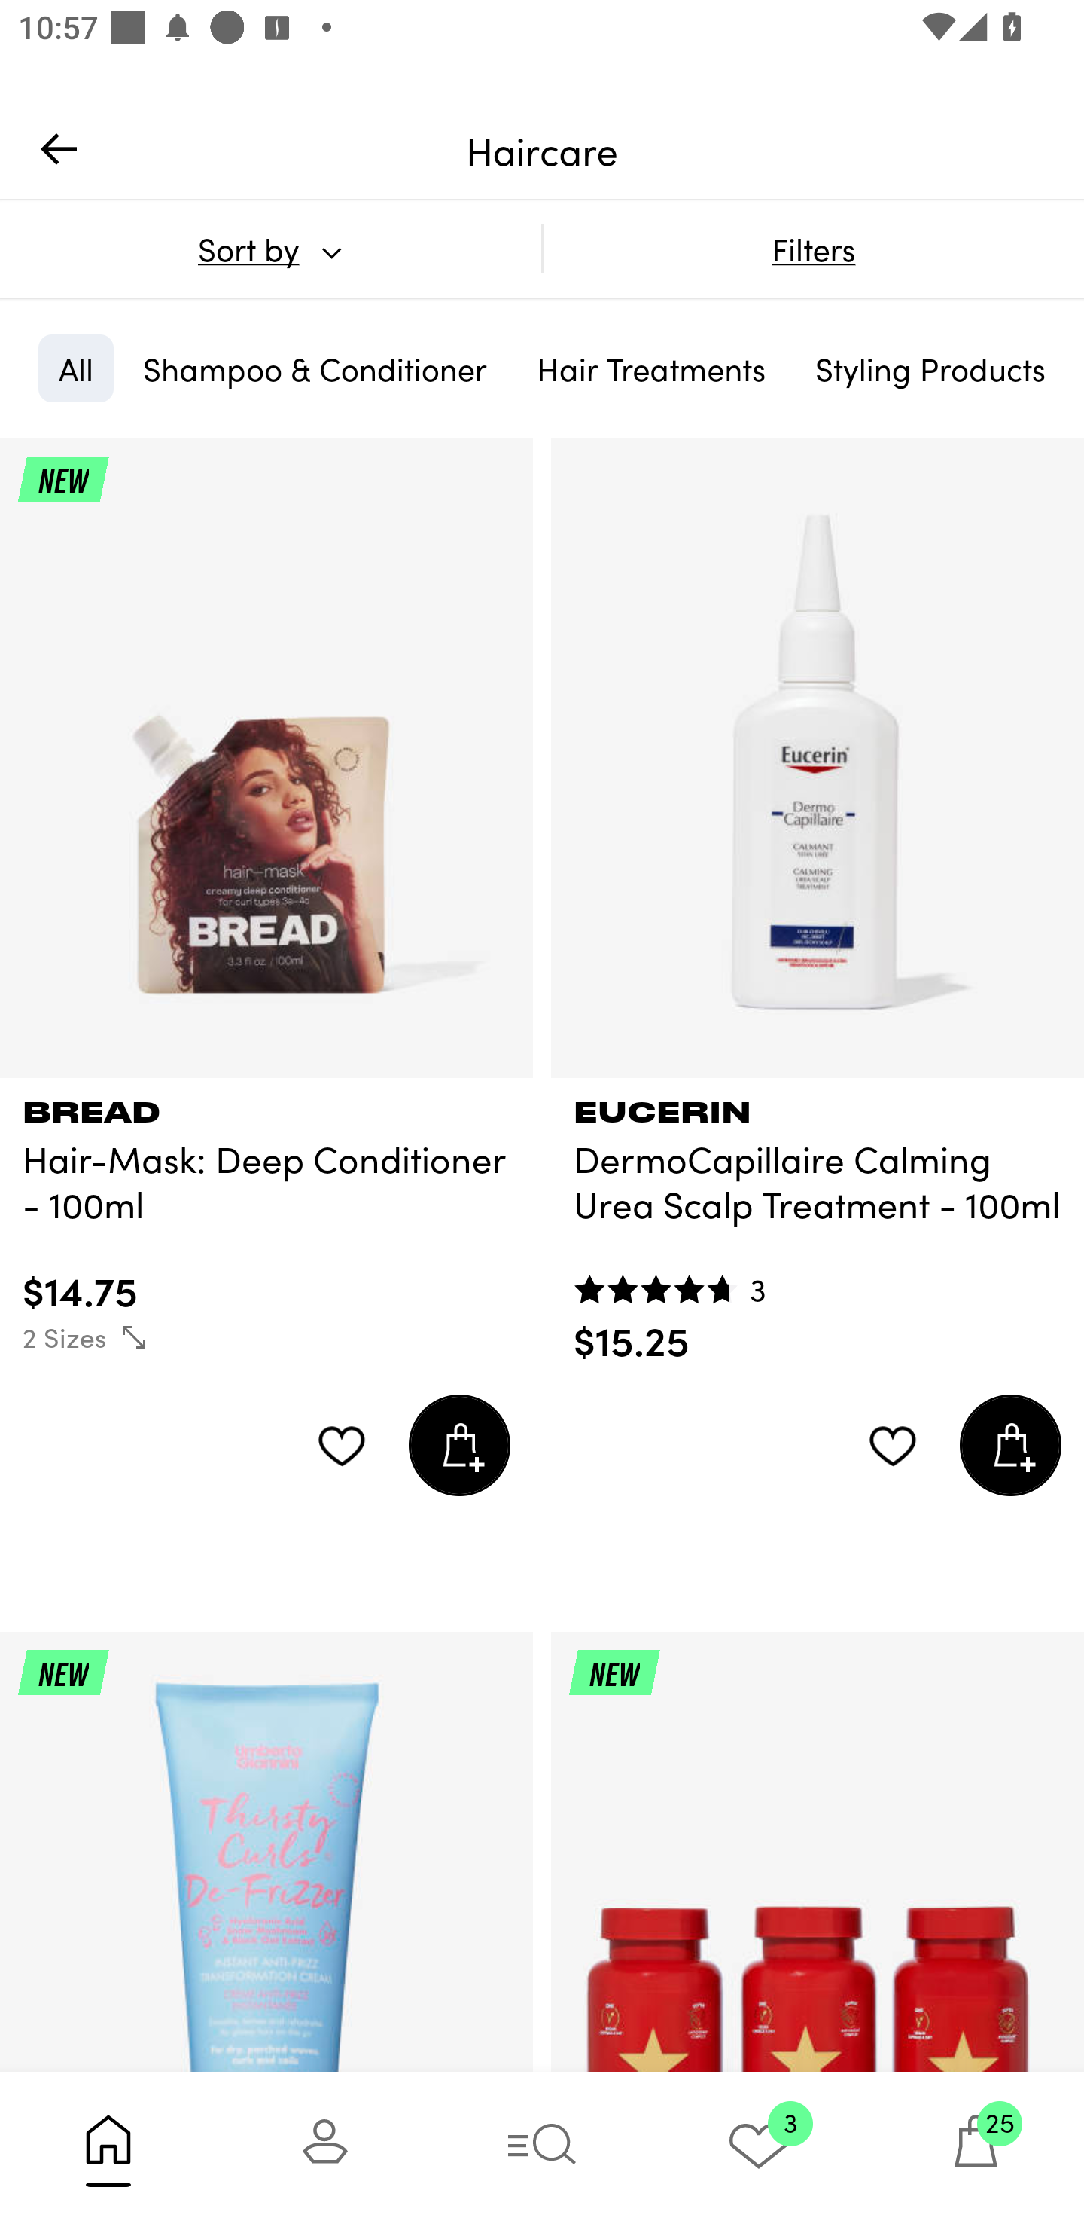 This screenshot has height=2230, width=1084. Describe the element at coordinates (270, 249) in the screenshot. I see `Sort by` at that location.